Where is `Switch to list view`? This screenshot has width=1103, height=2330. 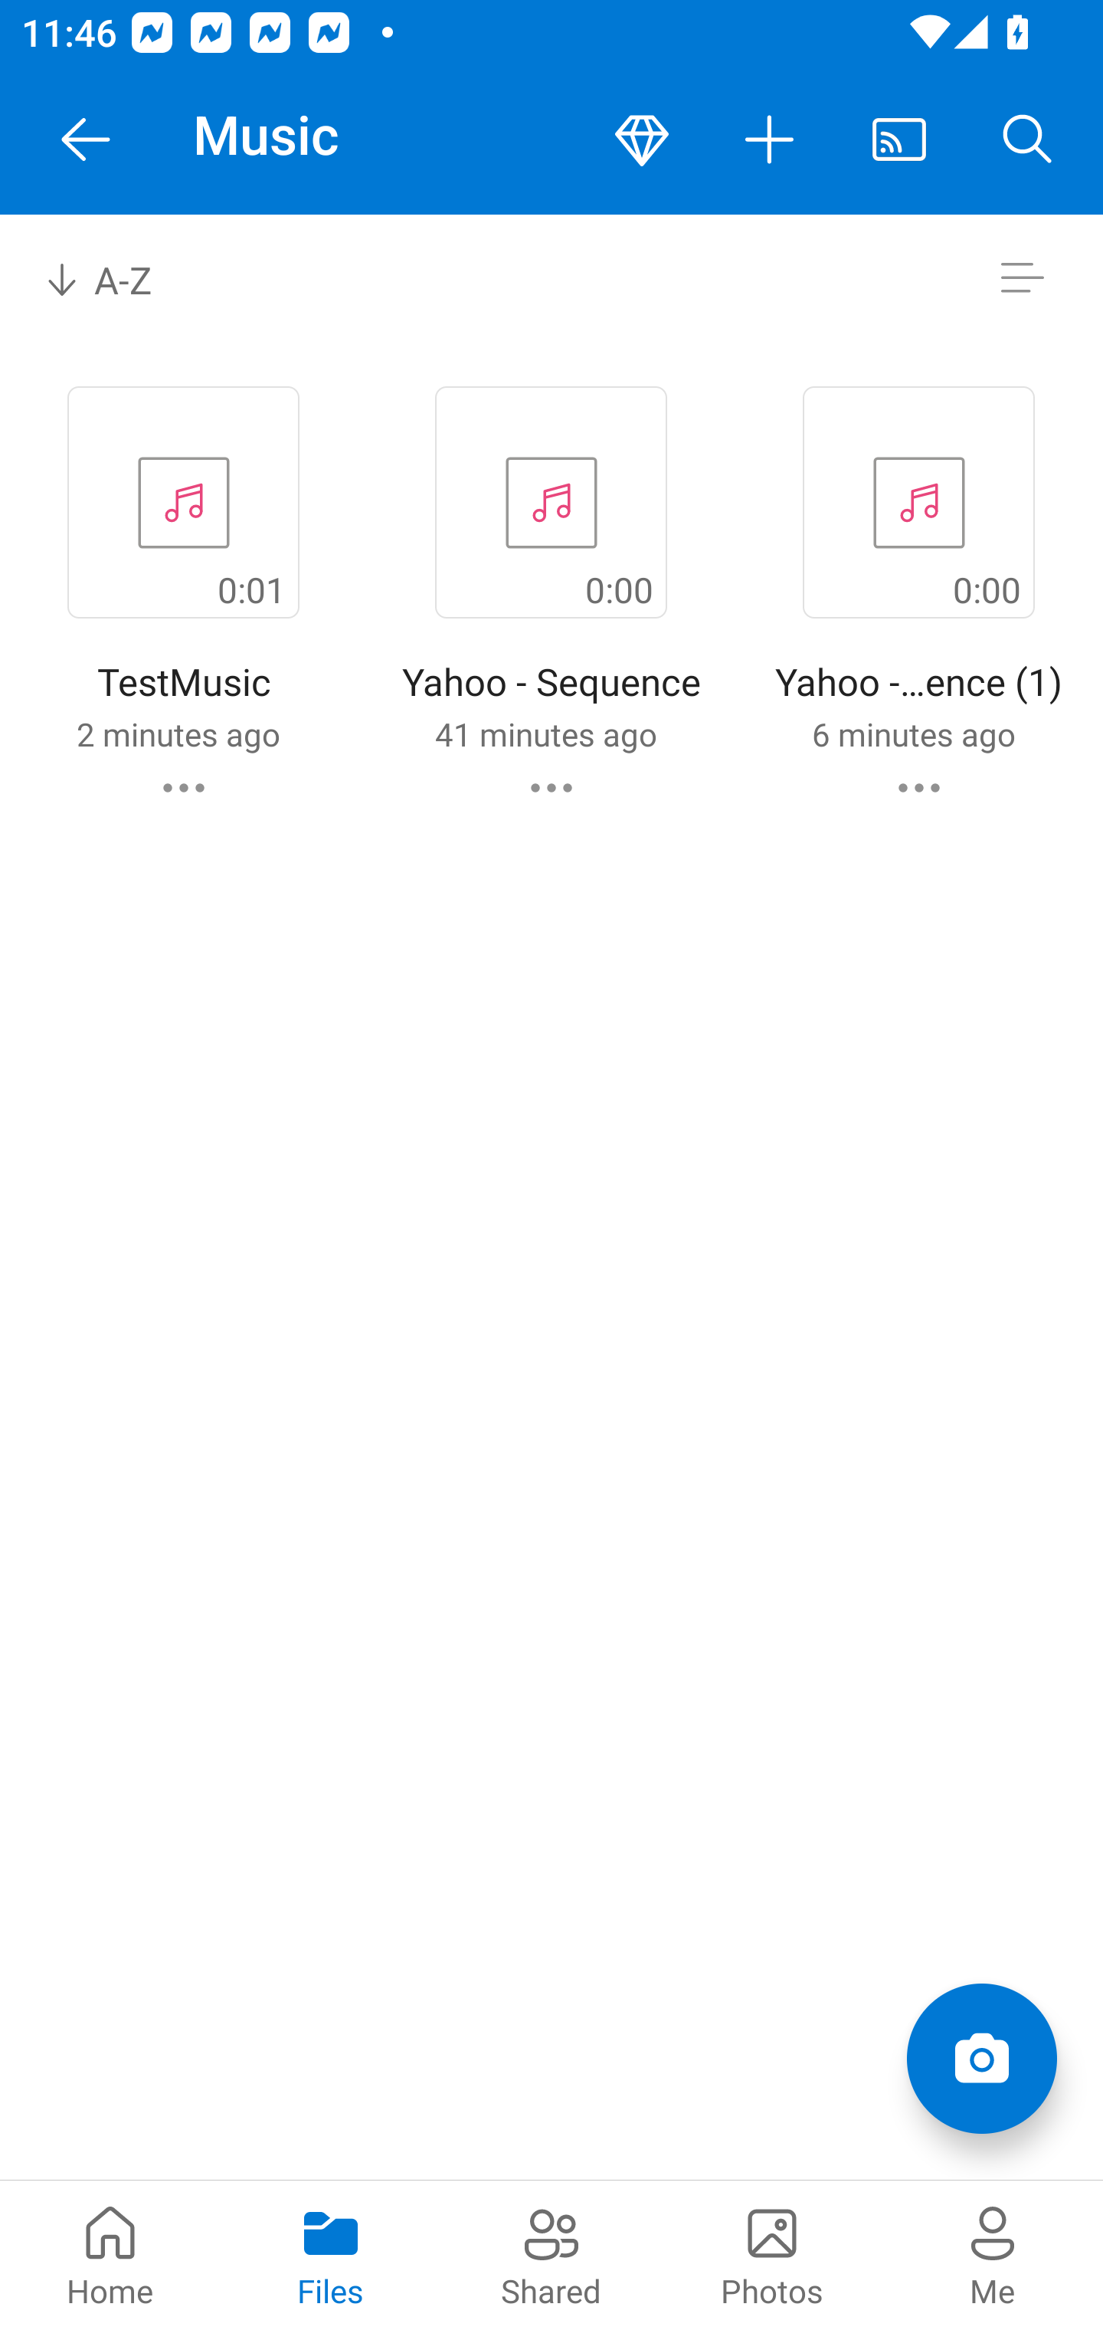
Switch to list view is located at coordinates (1022, 277).